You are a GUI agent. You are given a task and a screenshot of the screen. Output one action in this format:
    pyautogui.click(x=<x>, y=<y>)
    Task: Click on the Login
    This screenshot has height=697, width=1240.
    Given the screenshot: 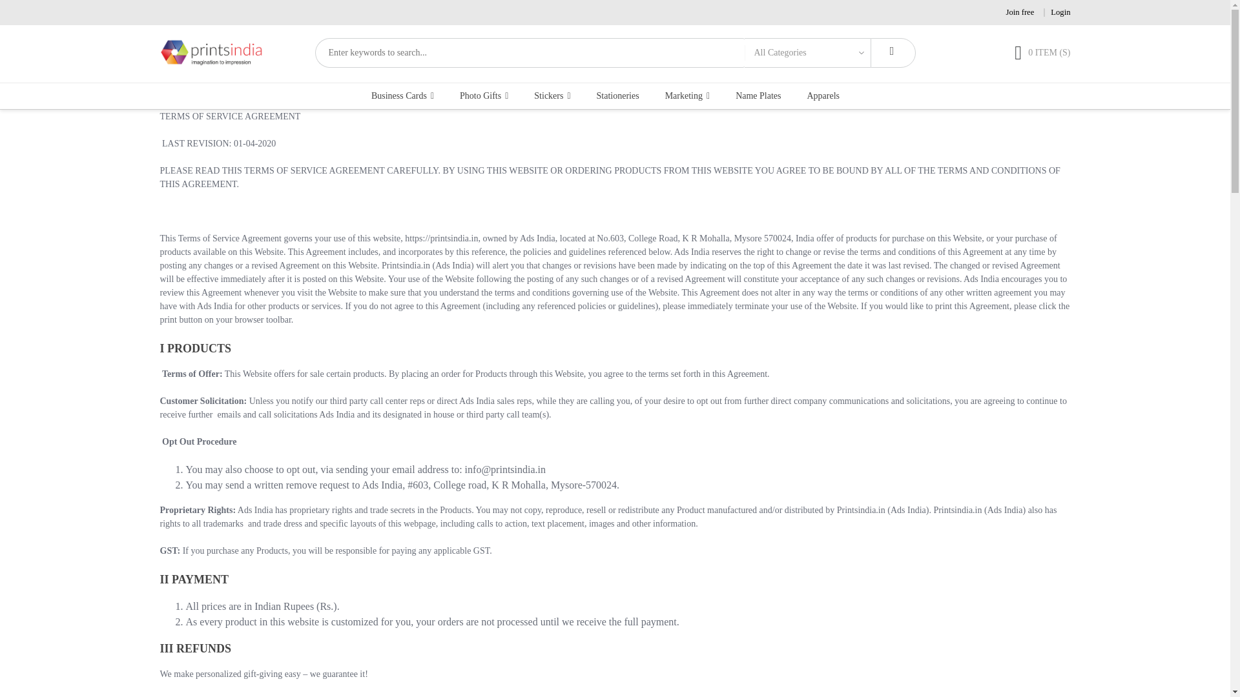 What is the action you would take?
    pyautogui.click(x=1060, y=12)
    